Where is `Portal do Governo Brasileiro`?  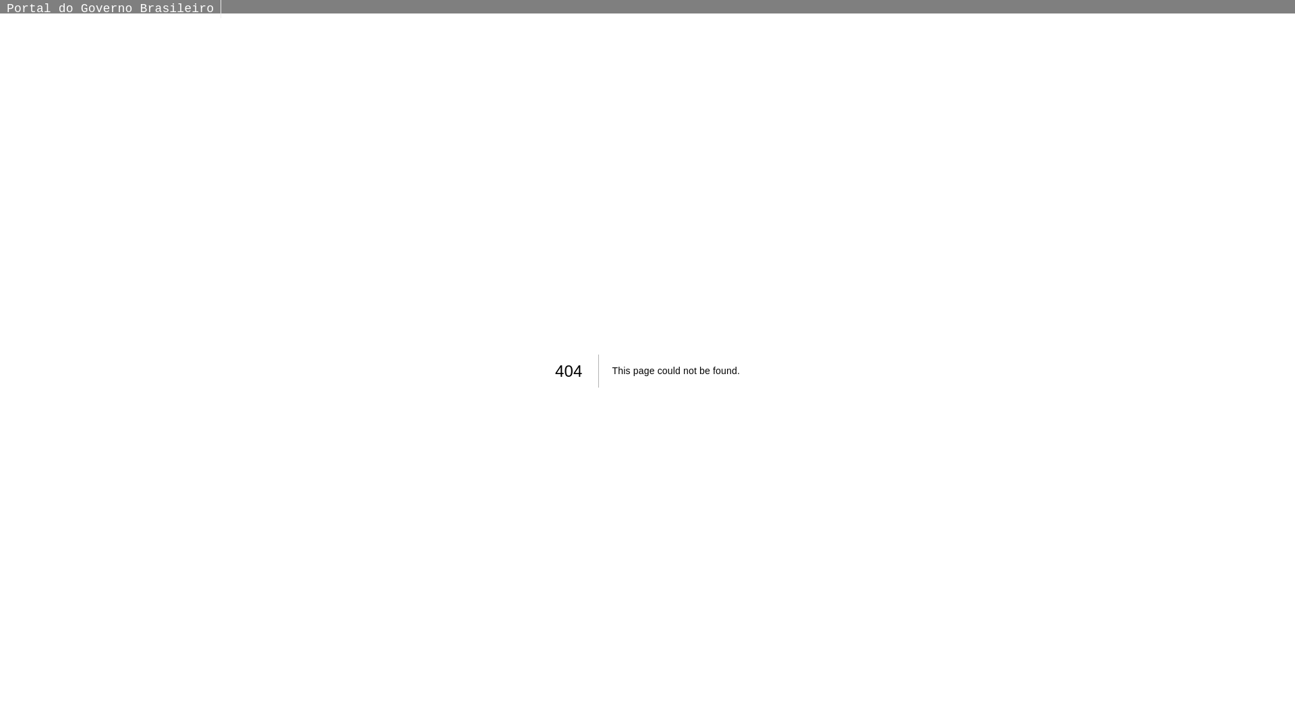
Portal do Governo Brasileiro is located at coordinates (111, 9).